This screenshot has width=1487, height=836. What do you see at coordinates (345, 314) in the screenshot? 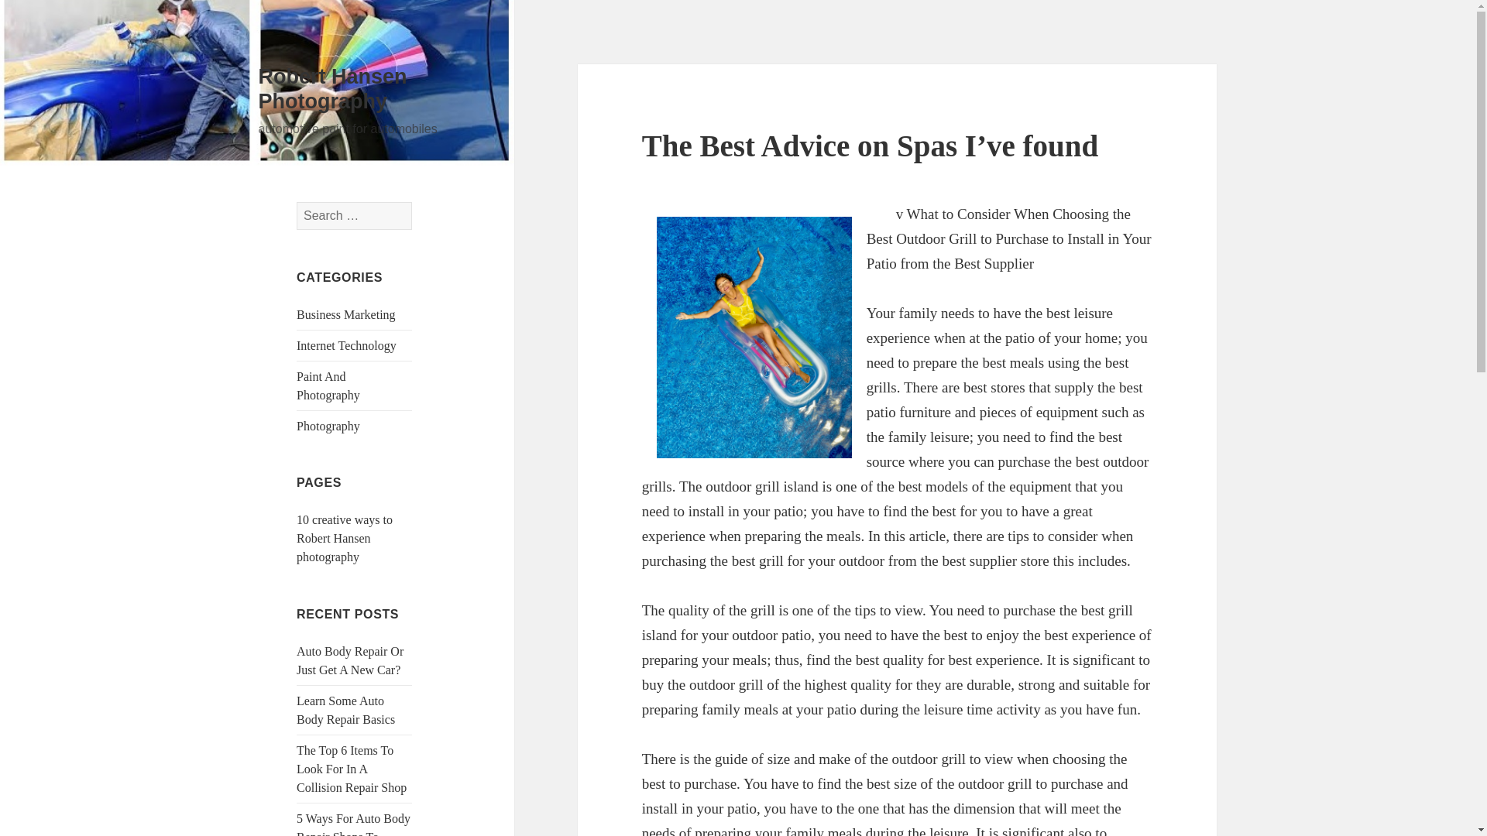
I see `Business Marketing` at bounding box center [345, 314].